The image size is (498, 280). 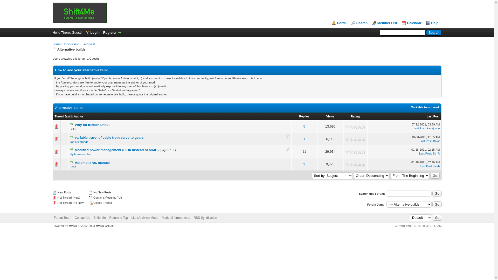 What do you see at coordinates (72, 137) in the screenshot?
I see `Go to first unread post` at bounding box center [72, 137].